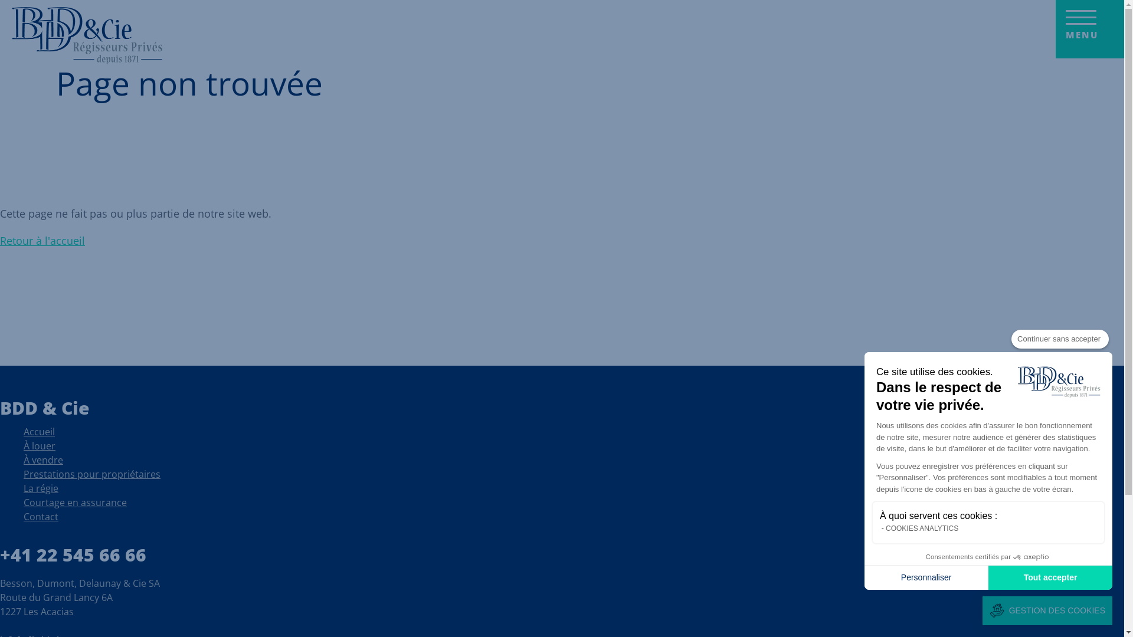 The image size is (1133, 637). What do you see at coordinates (1090, 29) in the screenshot?
I see `MENU` at bounding box center [1090, 29].